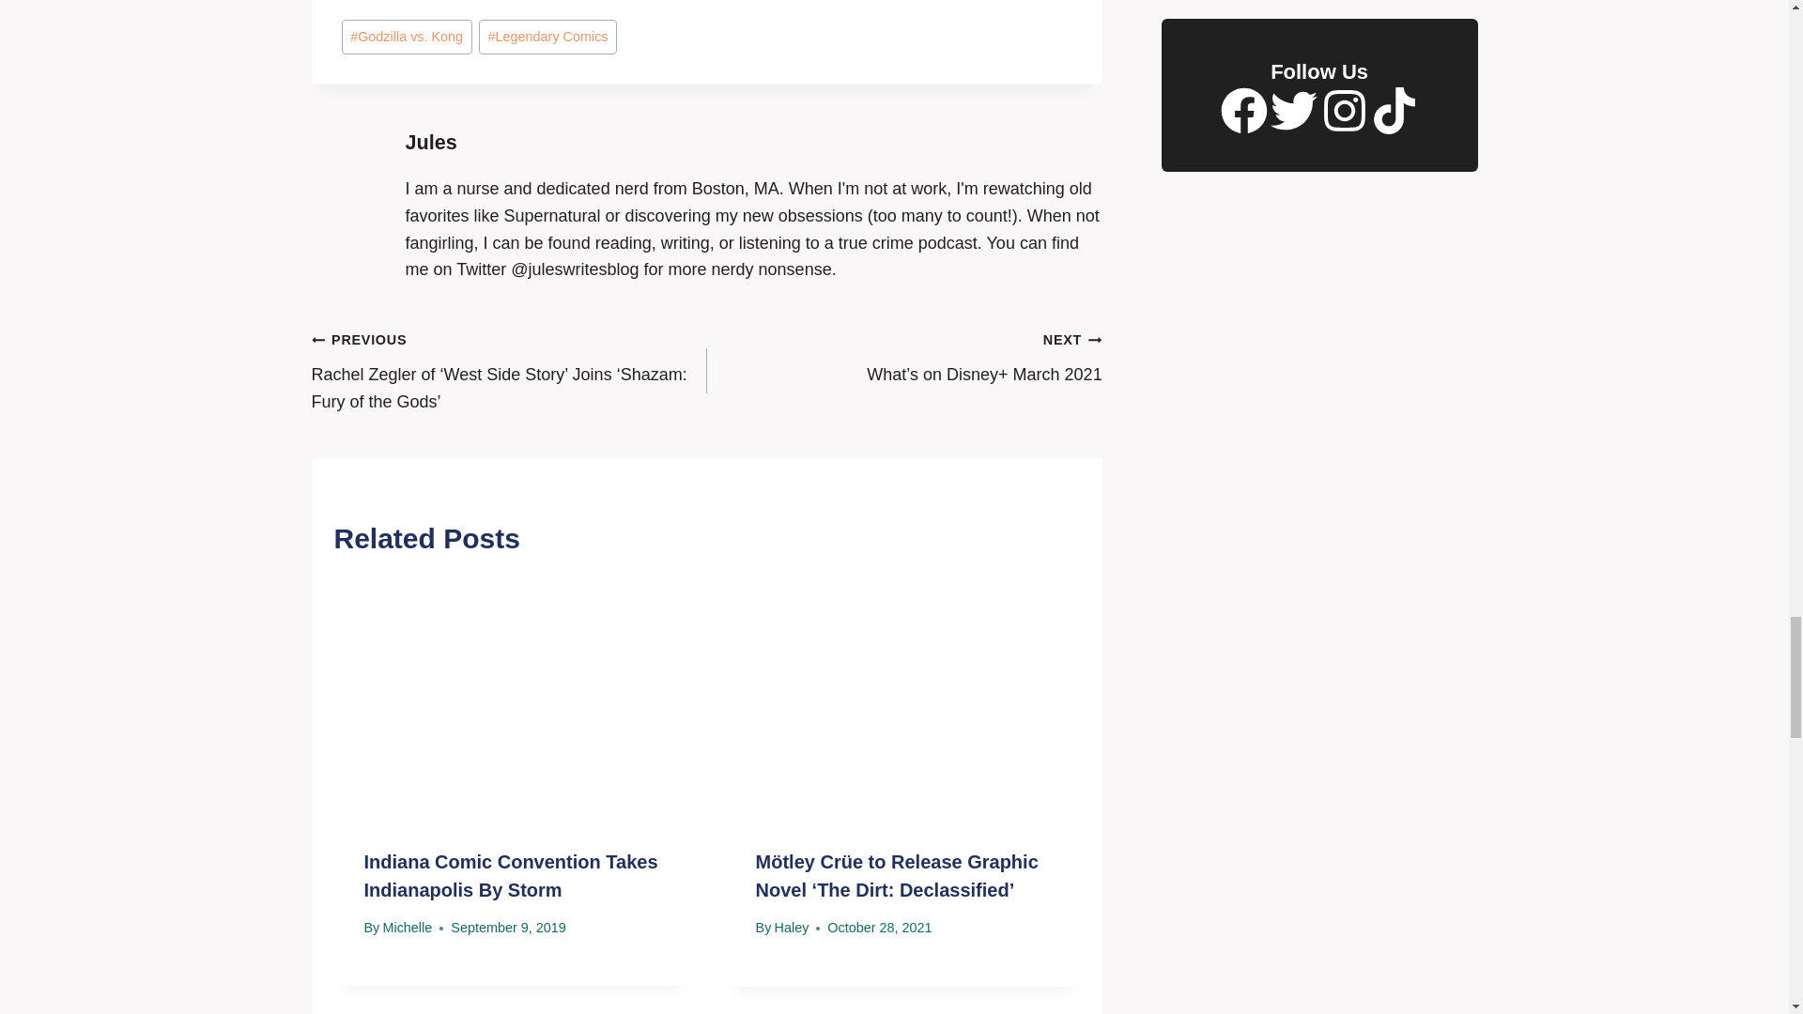 The width and height of the screenshot is (1803, 1014). I want to click on Legendary Comics, so click(547, 37).